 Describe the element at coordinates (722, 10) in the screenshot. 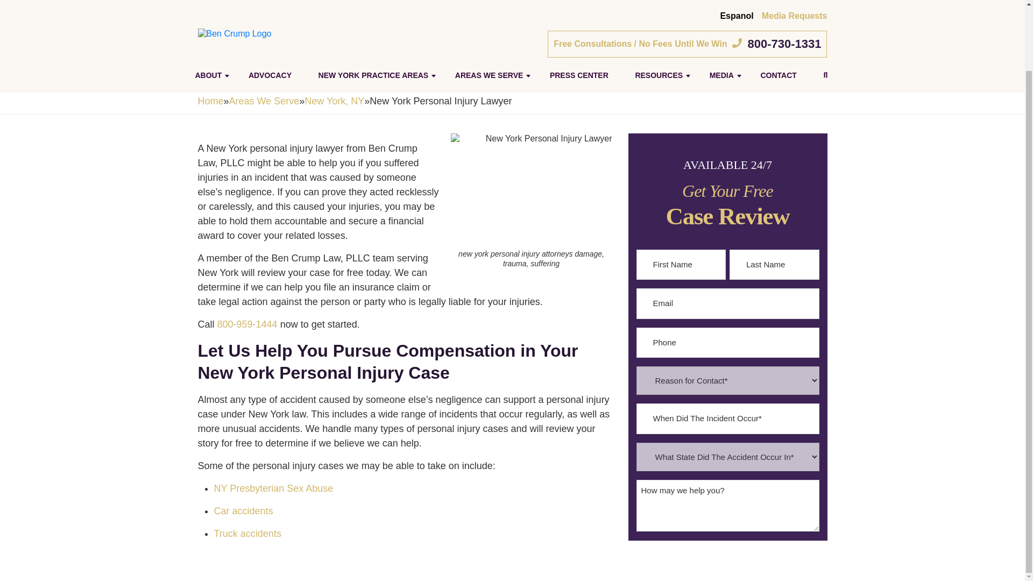

I see `MEDIA` at that location.